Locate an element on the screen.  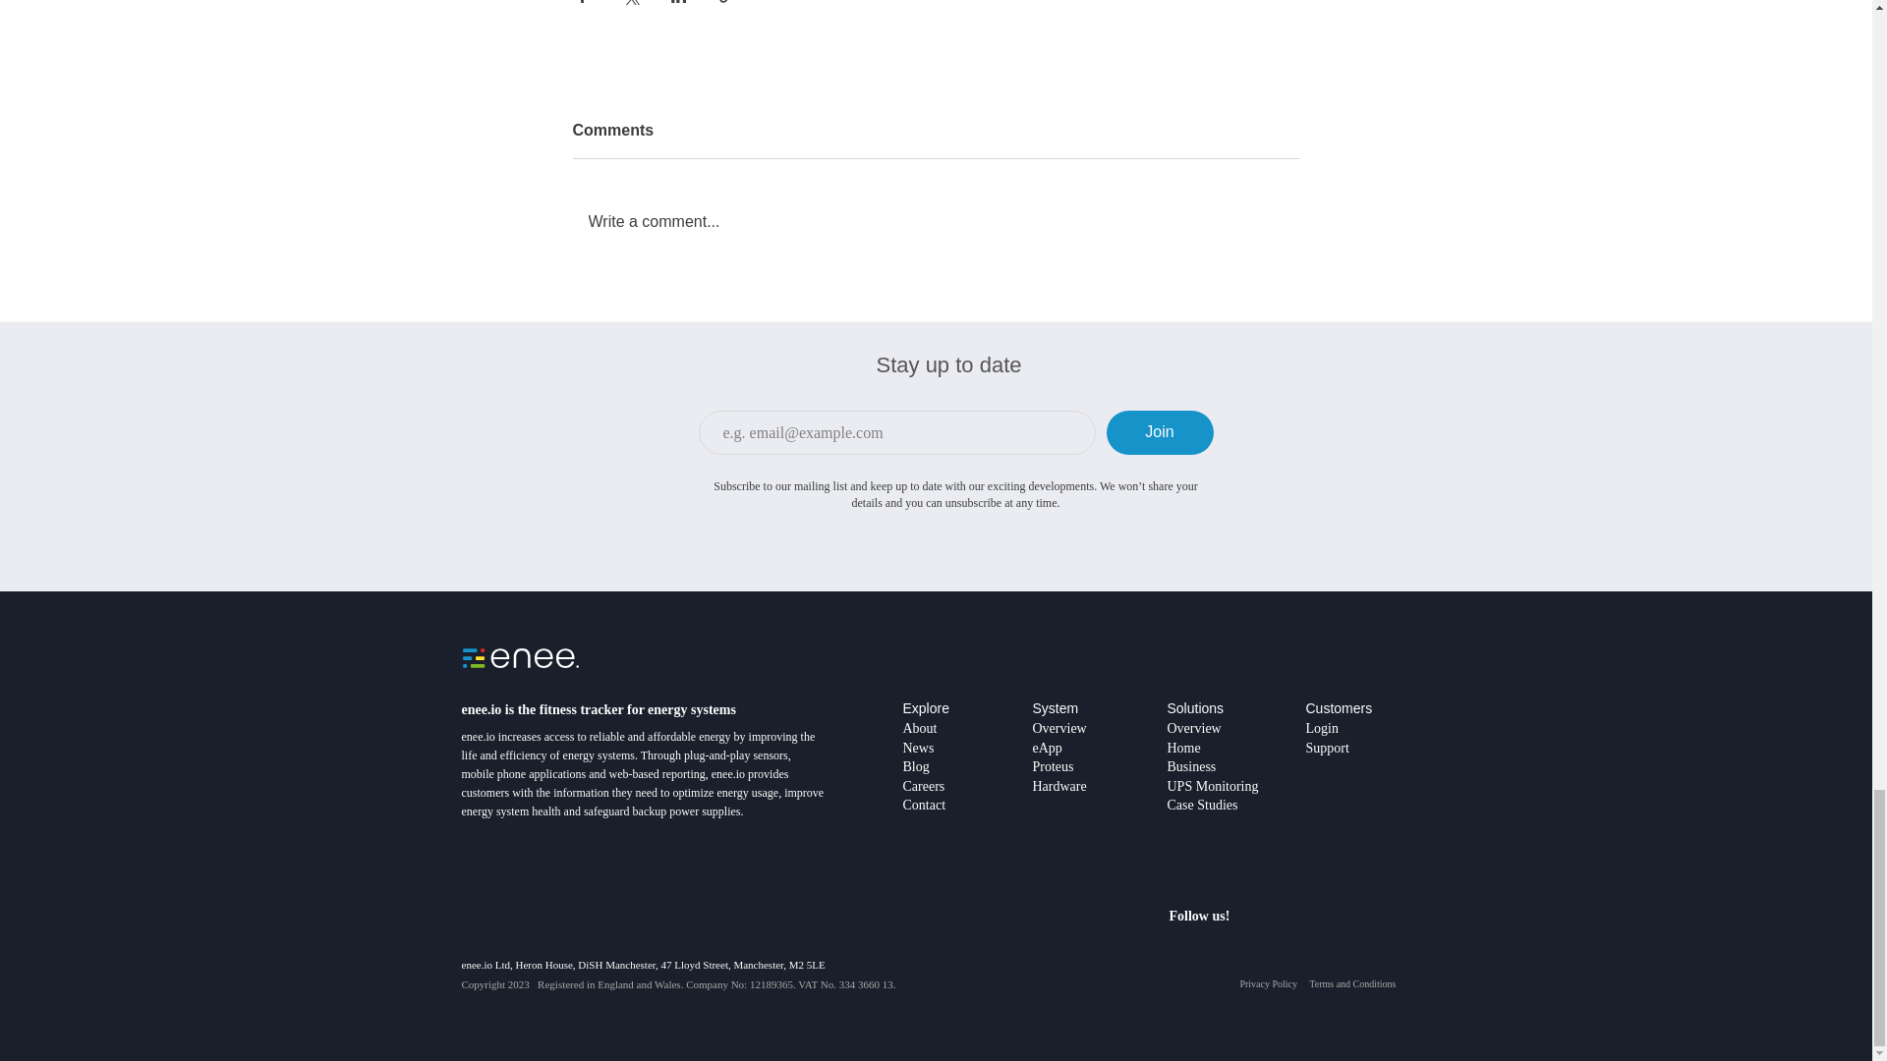
Proteus is located at coordinates (1053, 766).